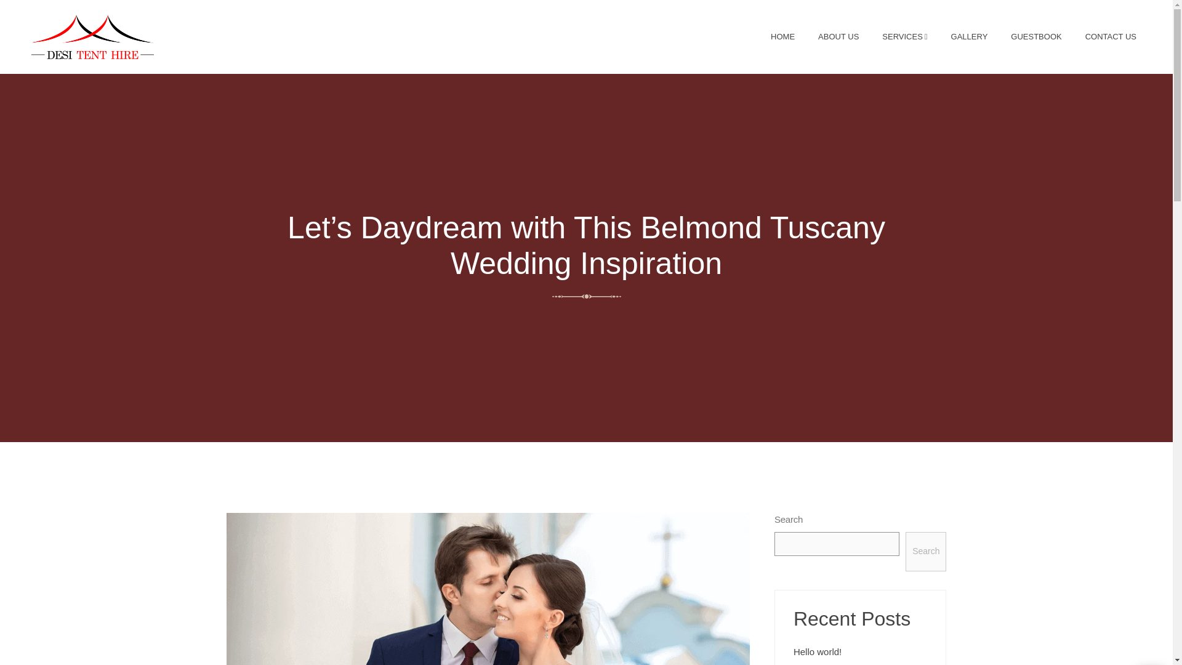 The width and height of the screenshot is (1182, 665). I want to click on HOME, so click(782, 37).